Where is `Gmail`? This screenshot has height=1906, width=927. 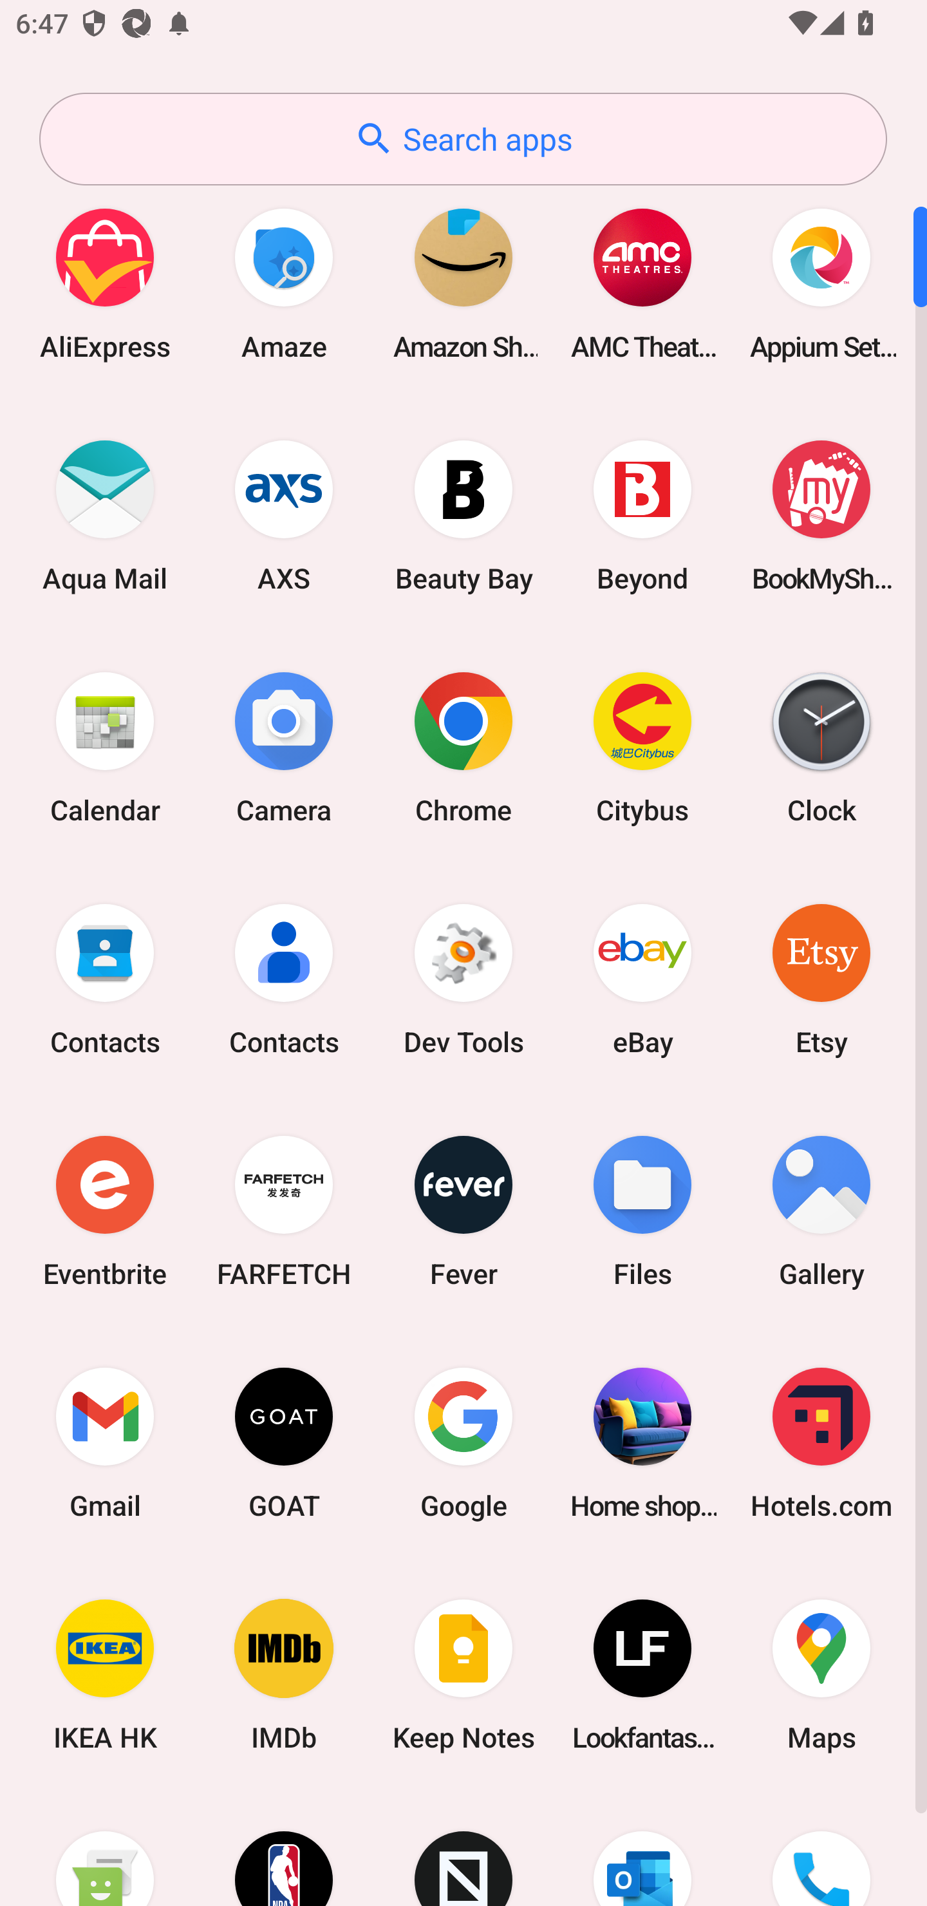 Gmail is located at coordinates (105, 1442).